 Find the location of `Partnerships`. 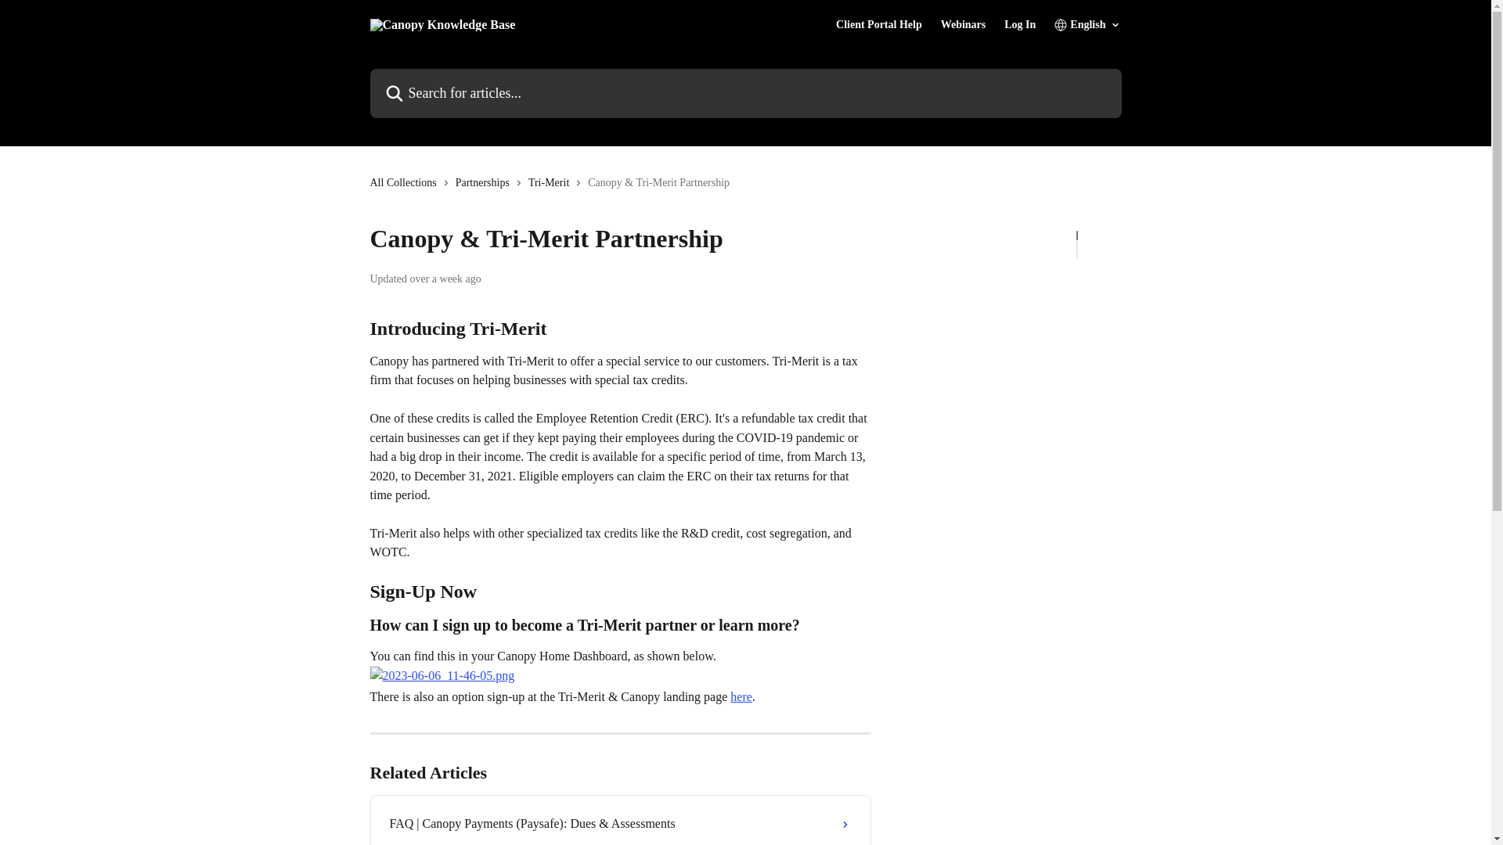

Partnerships is located at coordinates (485, 183).